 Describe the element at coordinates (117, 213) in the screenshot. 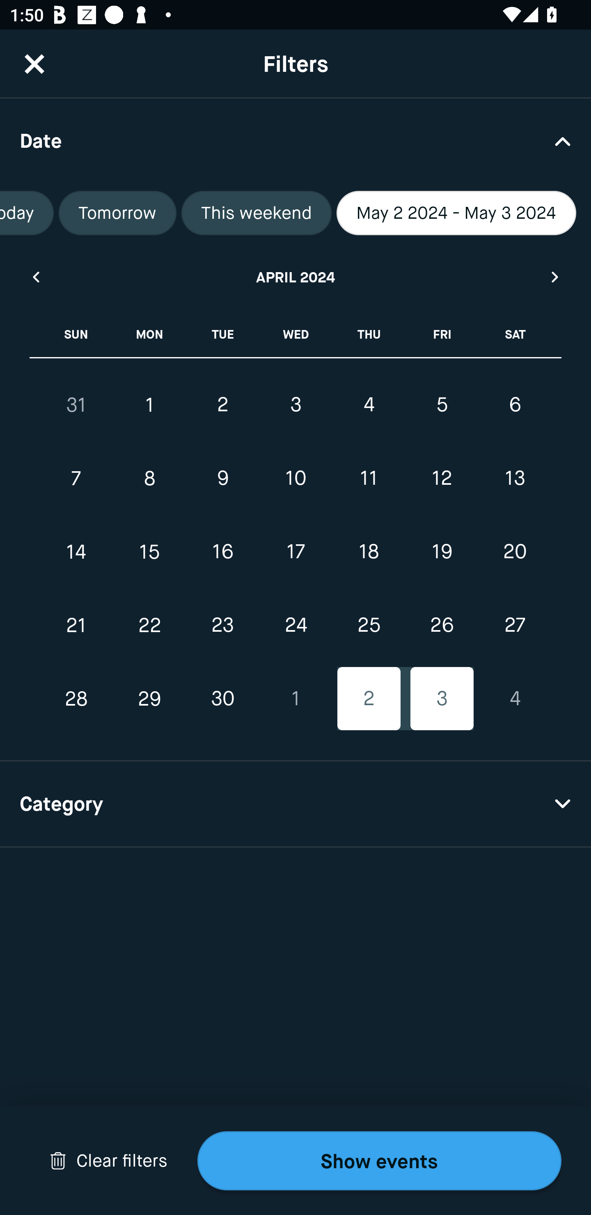

I see `Tomorrow` at that location.